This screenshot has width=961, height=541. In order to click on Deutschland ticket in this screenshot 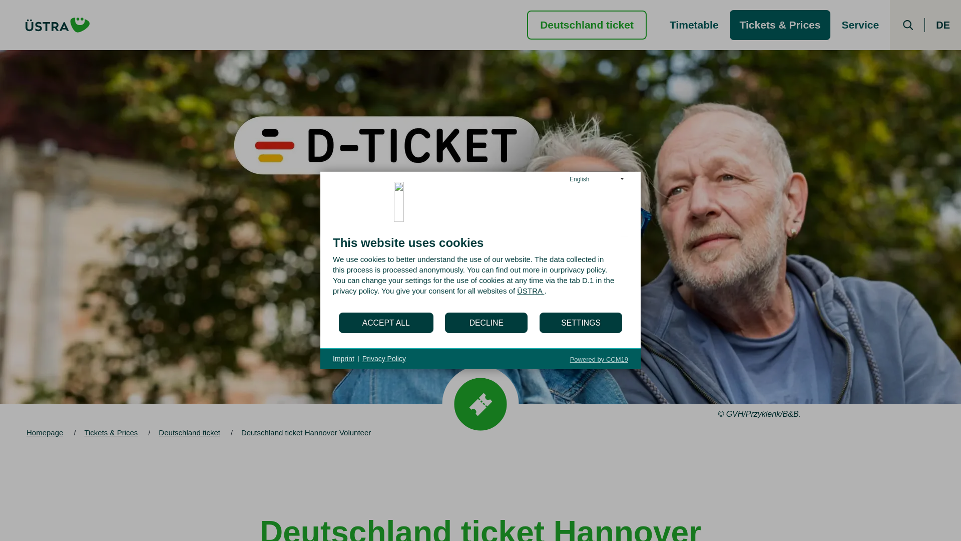, I will do `click(587, 24)`.